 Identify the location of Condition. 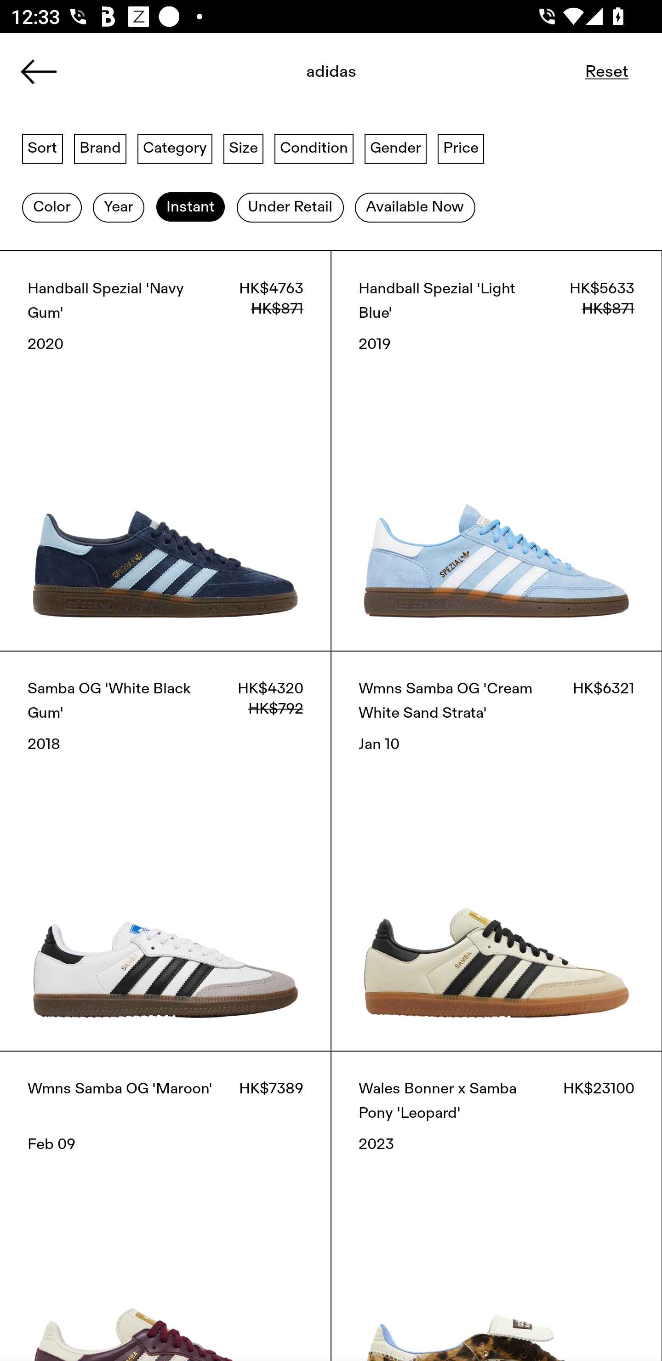
(314, 148).